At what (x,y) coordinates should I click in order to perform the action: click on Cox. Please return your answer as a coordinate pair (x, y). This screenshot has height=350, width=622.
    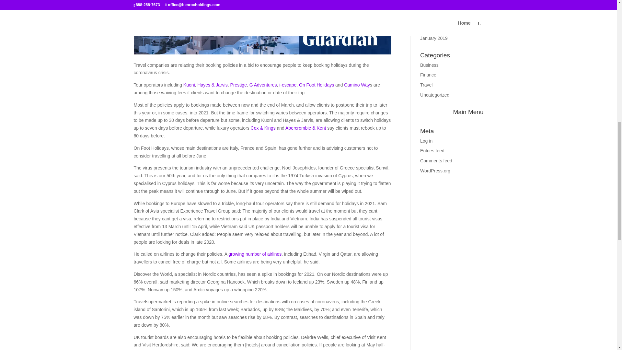
    Looking at the image, I should click on (255, 128).